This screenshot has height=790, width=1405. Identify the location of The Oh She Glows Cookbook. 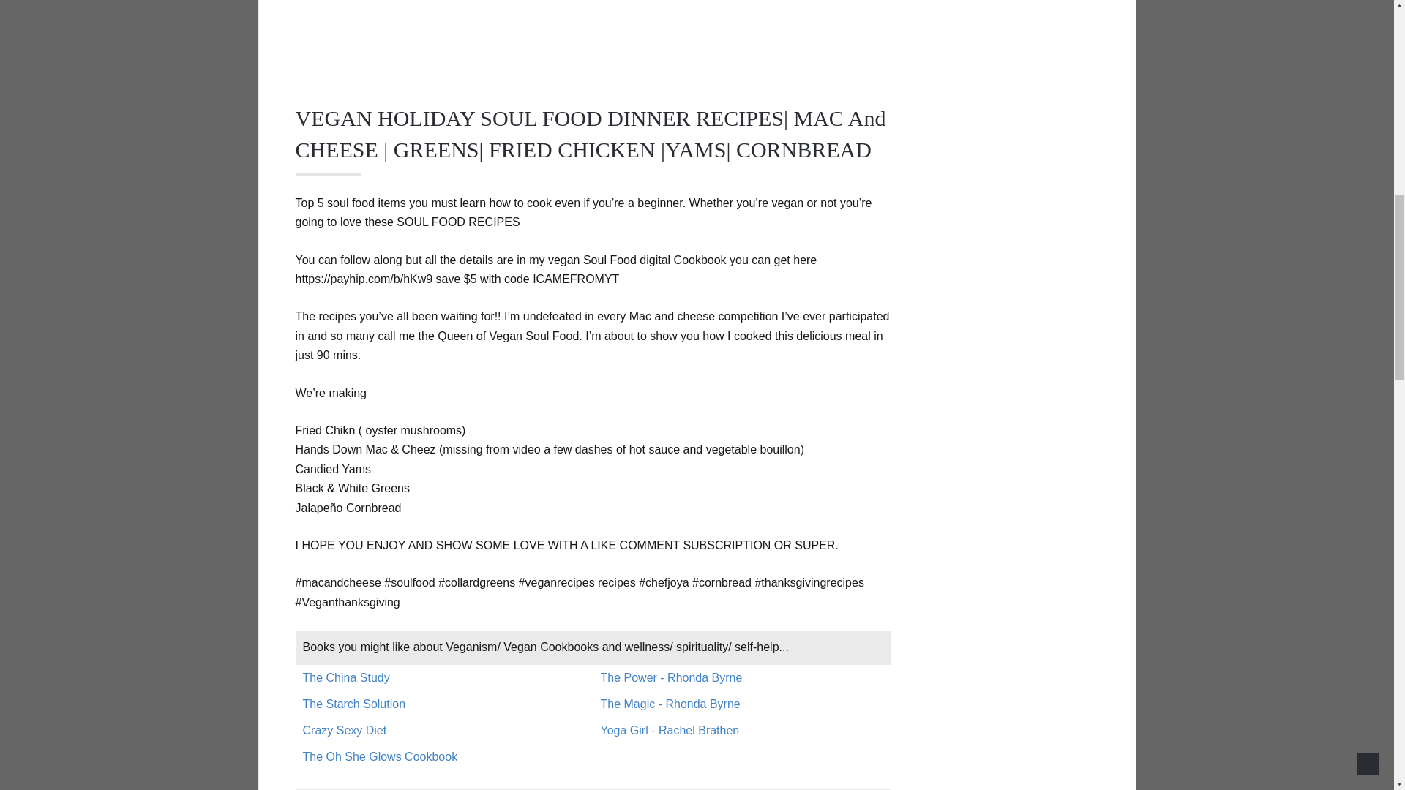
(381, 756).